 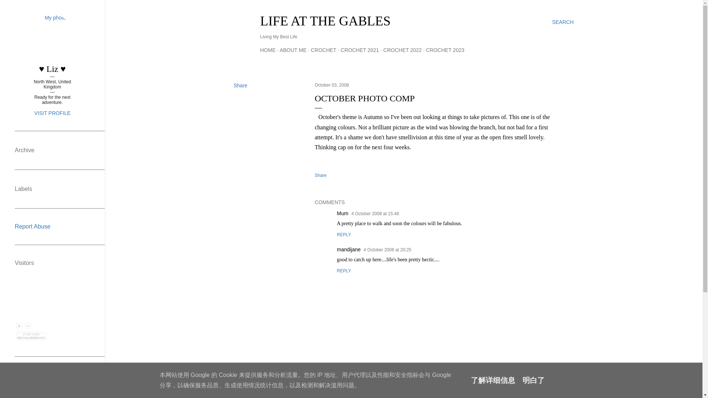 What do you see at coordinates (52, 113) in the screenshot?
I see `VISIT PROFILE` at bounding box center [52, 113].